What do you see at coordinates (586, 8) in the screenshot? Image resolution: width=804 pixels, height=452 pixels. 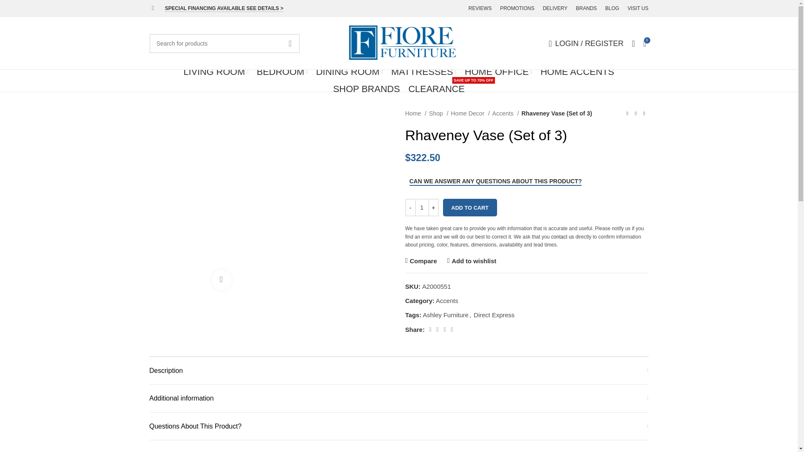 I see `BRANDS` at bounding box center [586, 8].